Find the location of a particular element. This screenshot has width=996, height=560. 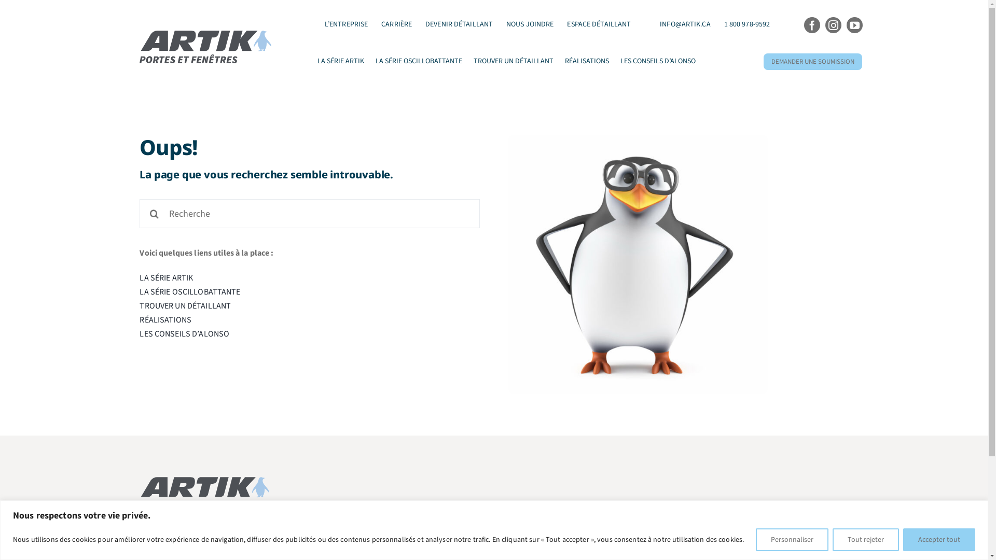

NOUS JOINDRE is located at coordinates (530, 25).